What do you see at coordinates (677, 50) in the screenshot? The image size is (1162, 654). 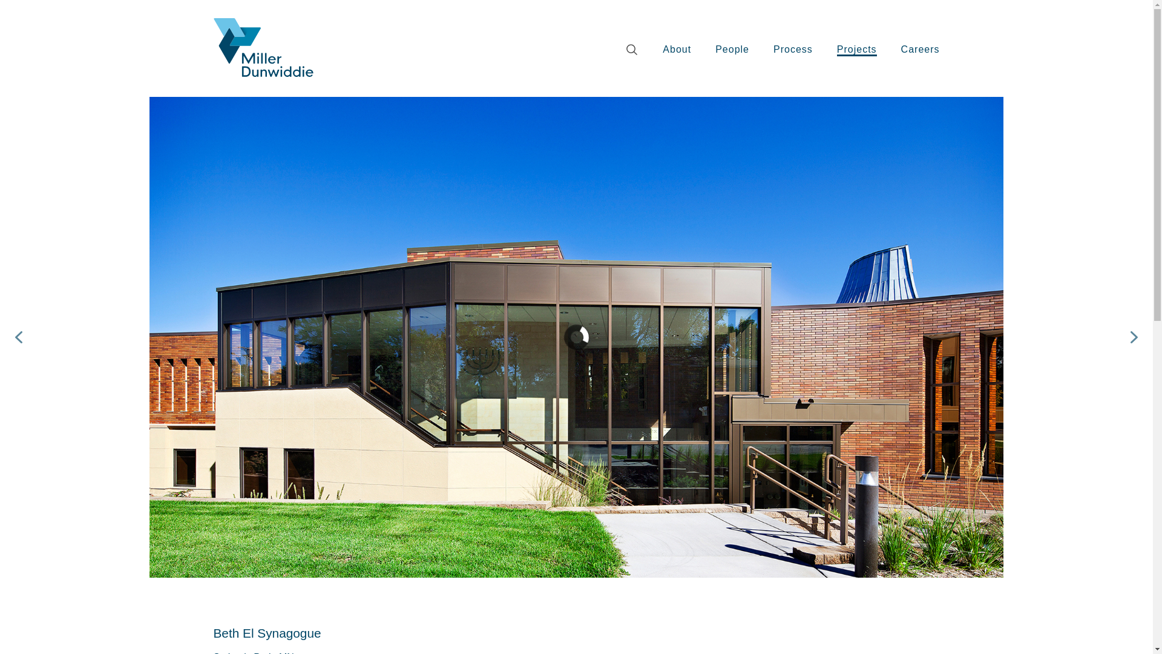 I see `About` at bounding box center [677, 50].